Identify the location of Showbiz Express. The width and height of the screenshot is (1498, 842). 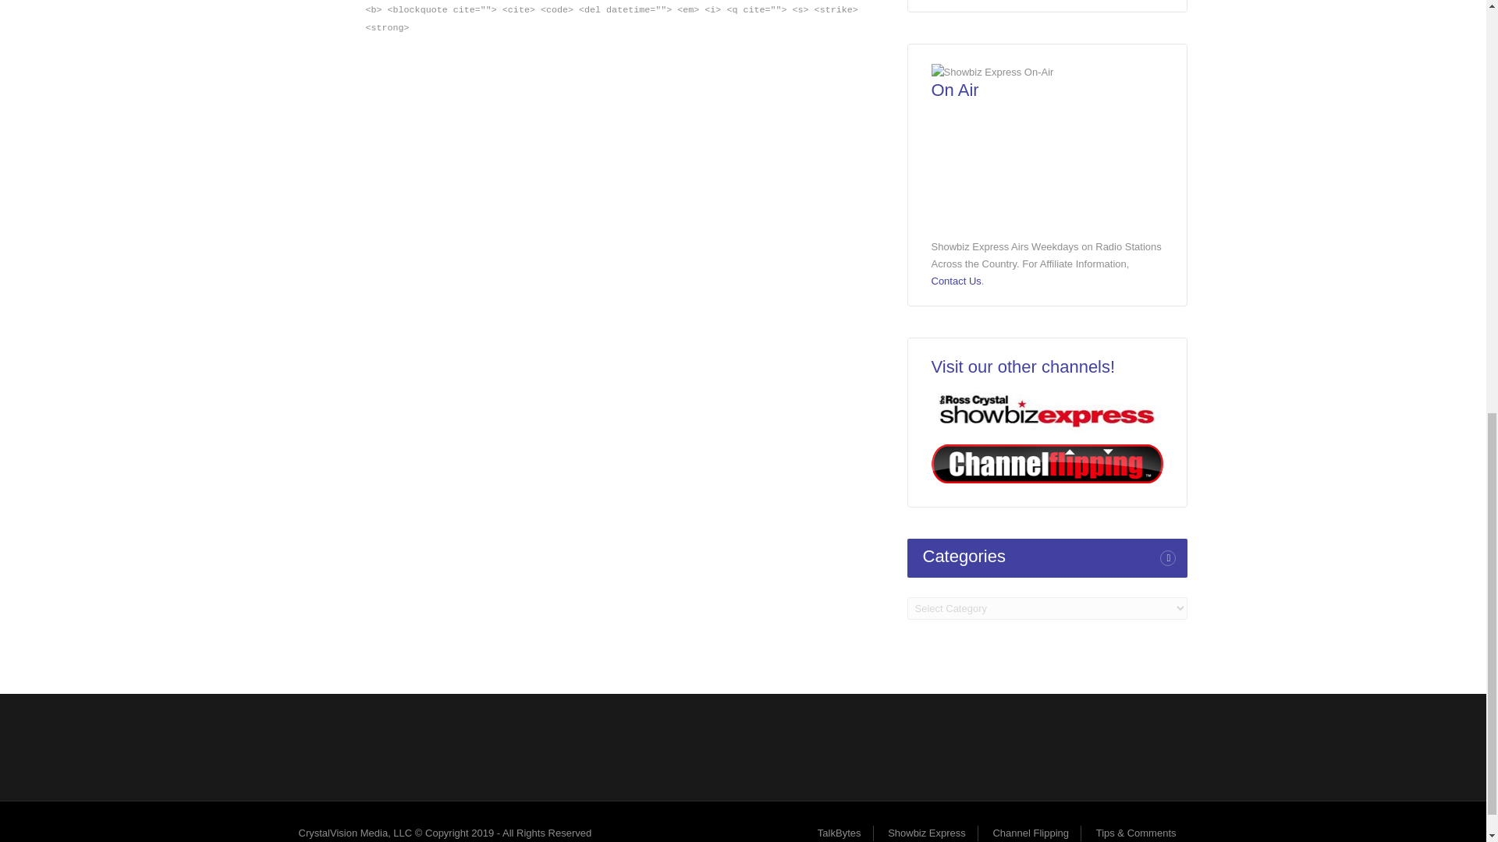
(927, 833).